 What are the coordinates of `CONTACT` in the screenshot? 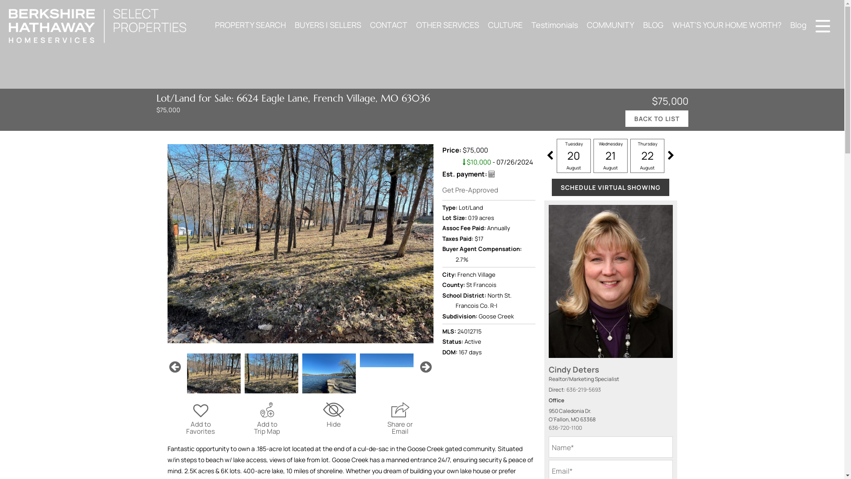 It's located at (389, 25).